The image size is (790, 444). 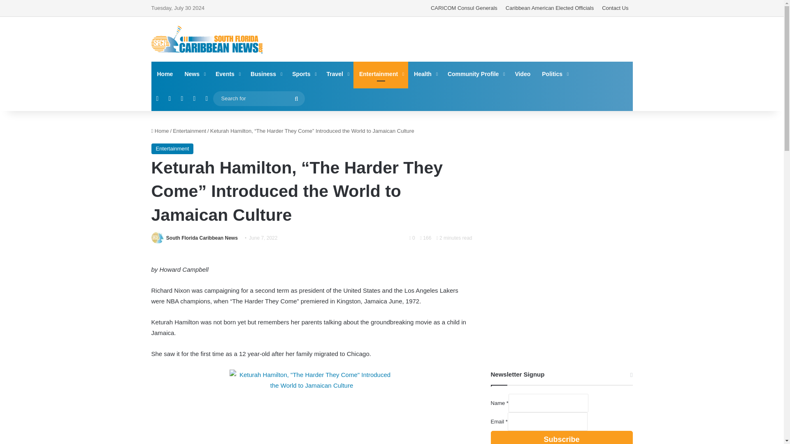 I want to click on 3rd party ad content, so click(x=561, y=174).